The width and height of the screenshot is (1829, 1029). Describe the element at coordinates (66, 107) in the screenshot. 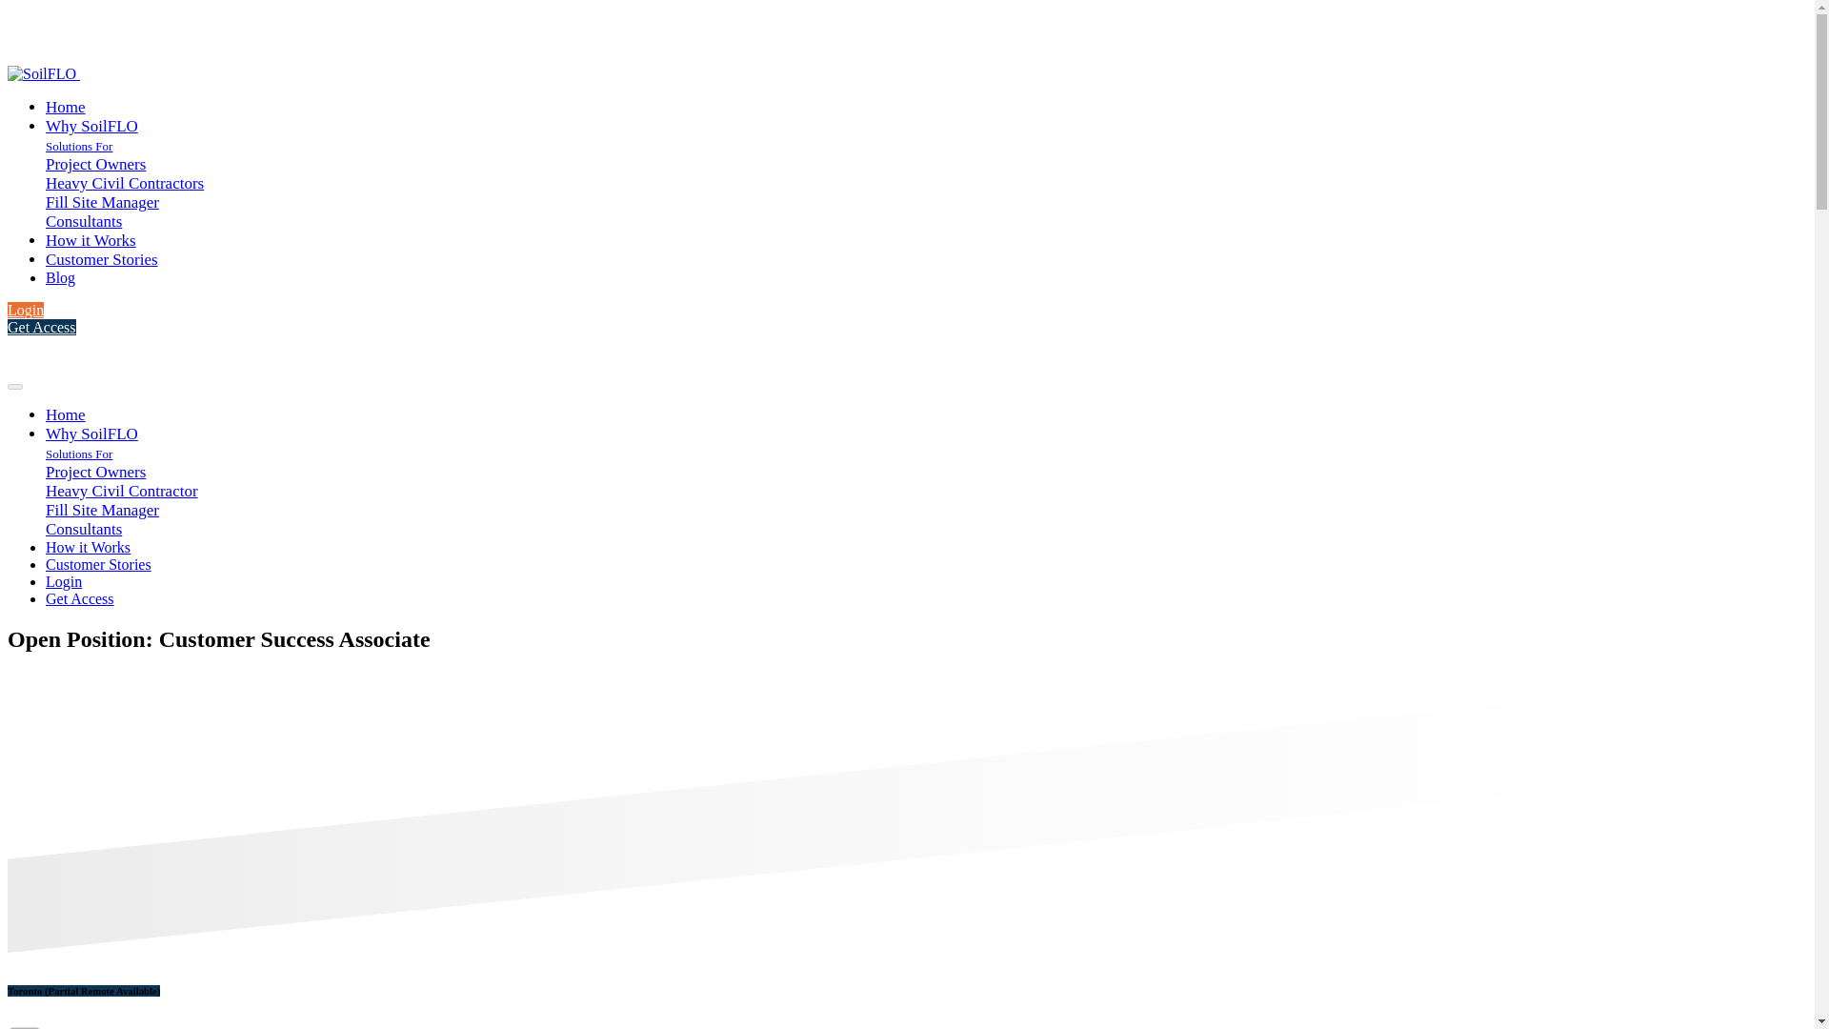

I see `Home` at that location.